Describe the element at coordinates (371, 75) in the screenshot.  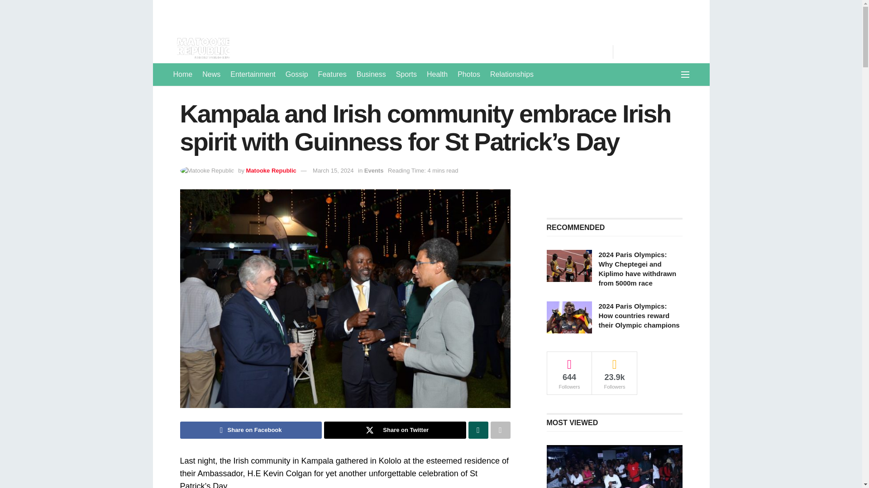
I see `Business` at that location.